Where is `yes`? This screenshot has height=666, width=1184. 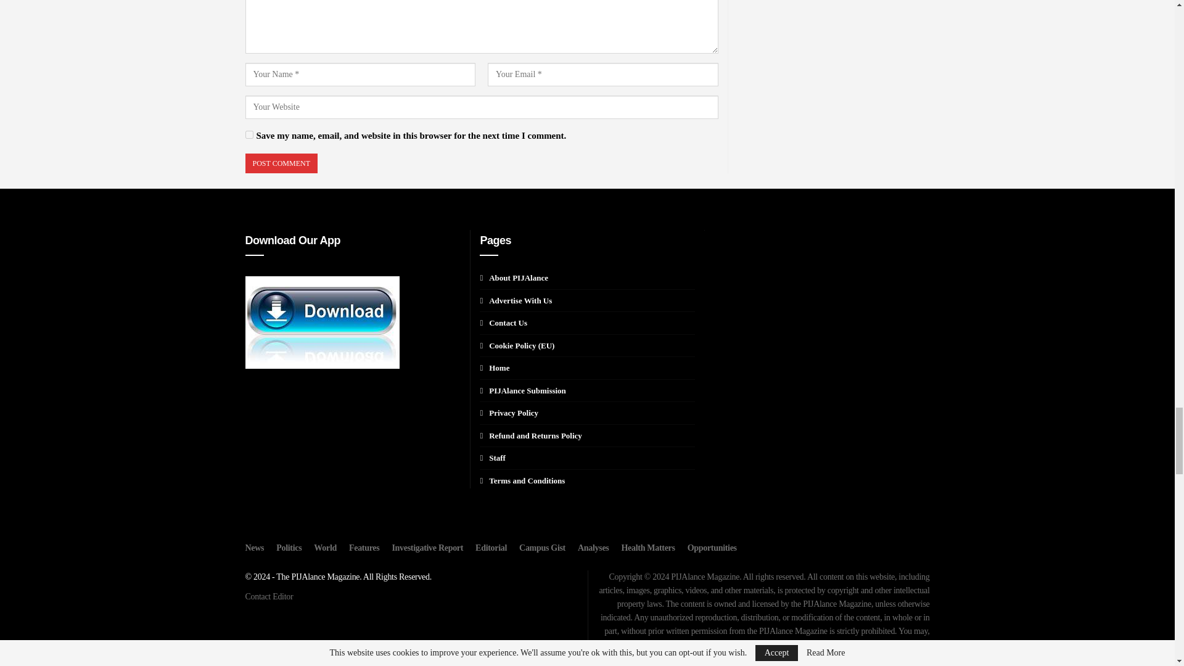
yes is located at coordinates (249, 134).